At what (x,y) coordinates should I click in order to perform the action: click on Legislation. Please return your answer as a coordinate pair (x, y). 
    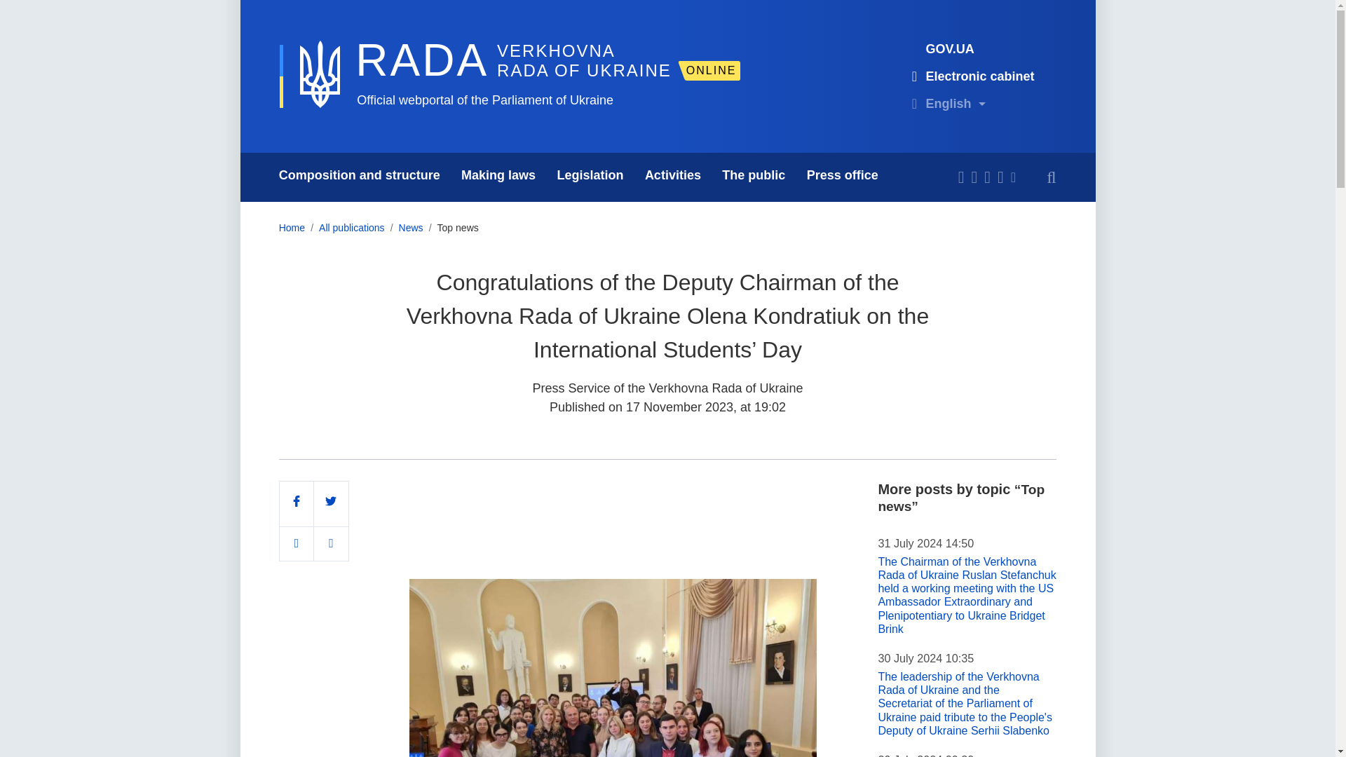
    Looking at the image, I should click on (590, 177).